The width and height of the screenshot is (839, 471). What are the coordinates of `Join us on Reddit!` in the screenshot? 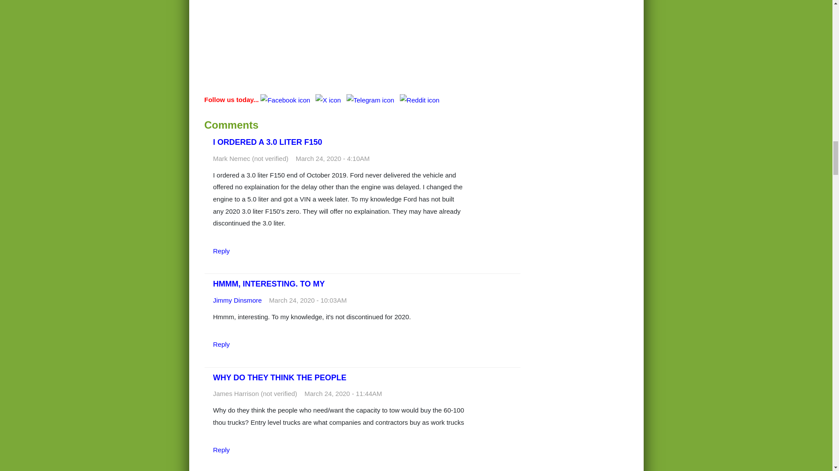 It's located at (419, 119).